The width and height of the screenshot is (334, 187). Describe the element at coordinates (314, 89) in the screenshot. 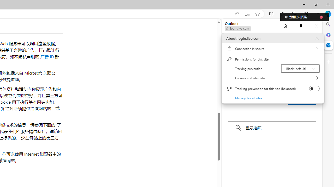

I see `Tracking prevention for this site (Balanced)` at that location.